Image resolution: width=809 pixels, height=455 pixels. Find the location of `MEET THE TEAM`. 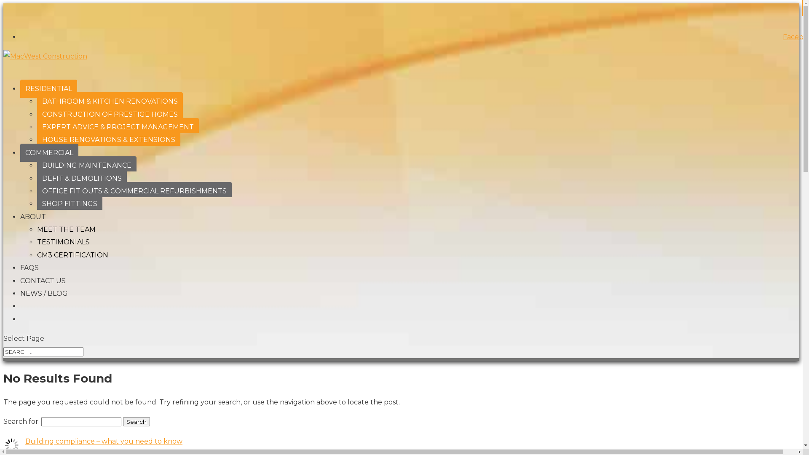

MEET THE TEAM is located at coordinates (67, 229).